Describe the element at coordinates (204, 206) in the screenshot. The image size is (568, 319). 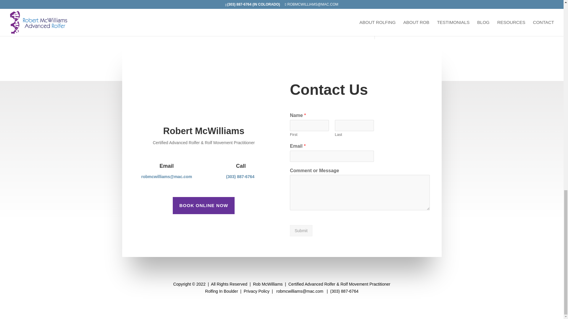
I see `BOOK ONLINE NOW` at that location.